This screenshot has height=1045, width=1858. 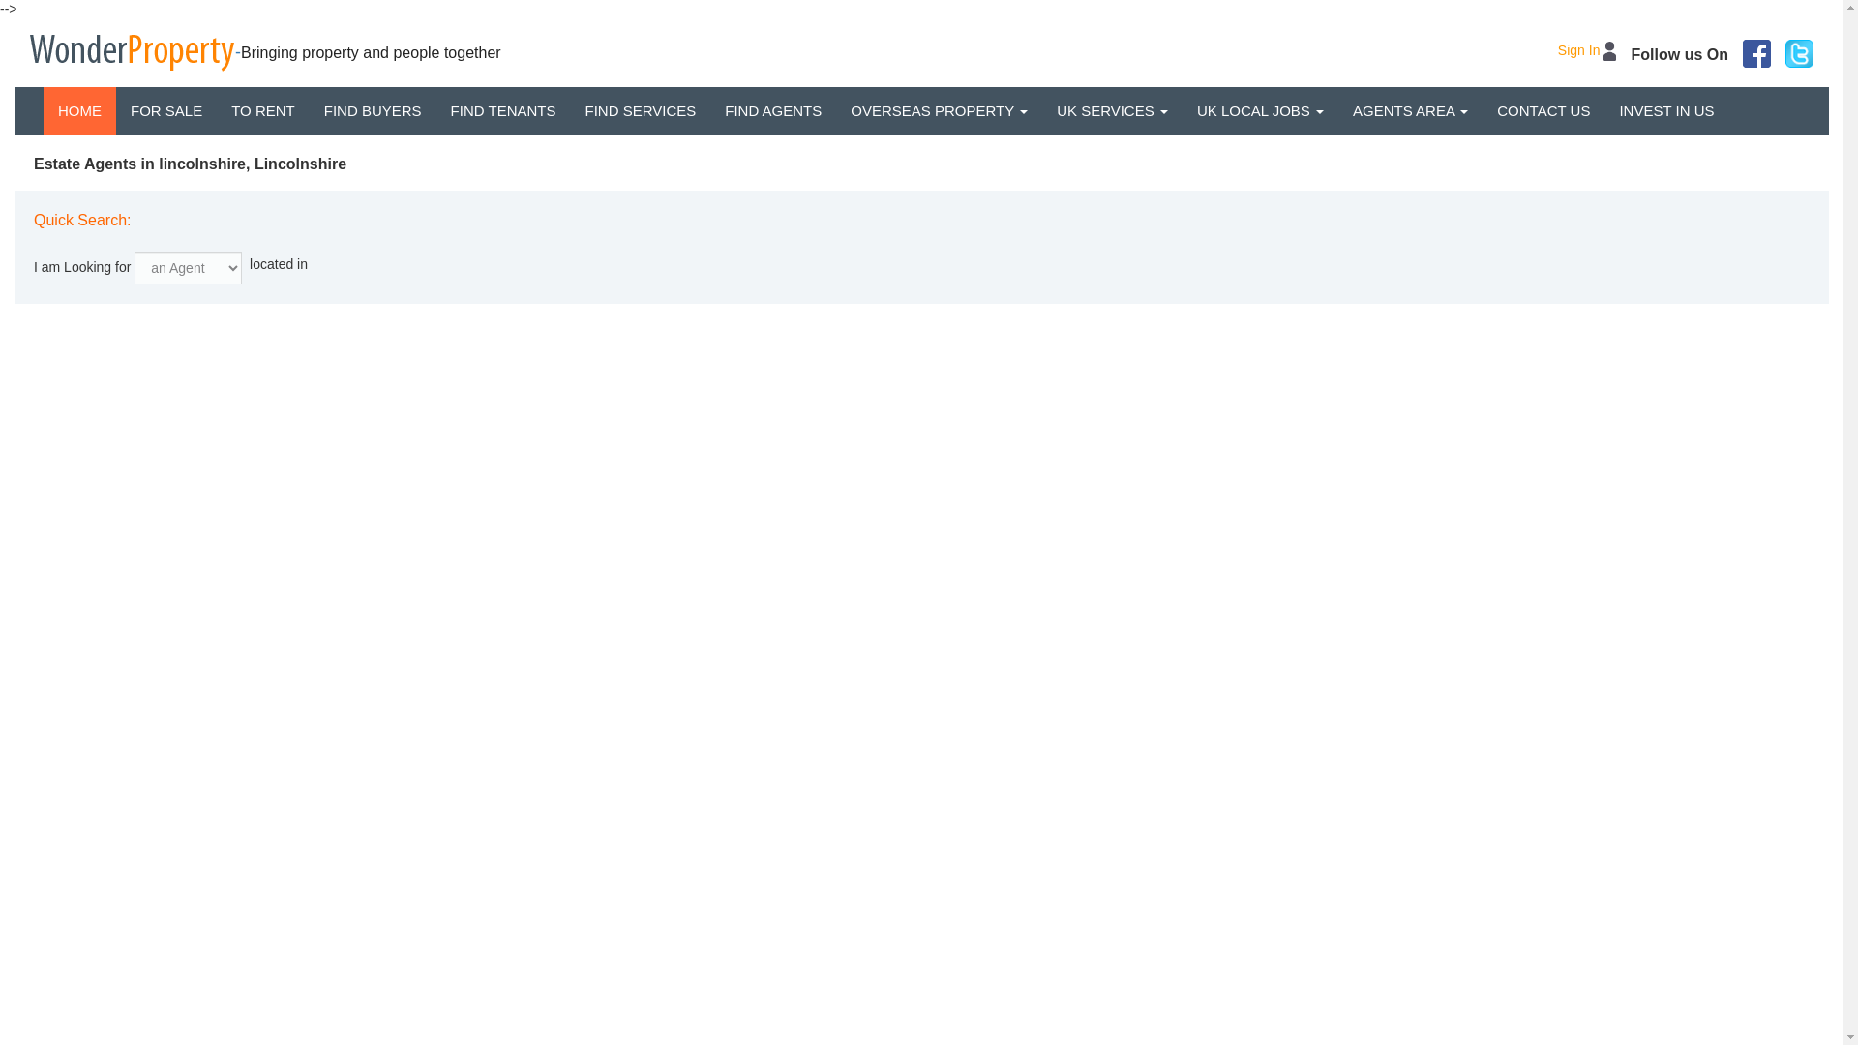 I want to click on Search for Property To Rent, so click(x=263, y=110).